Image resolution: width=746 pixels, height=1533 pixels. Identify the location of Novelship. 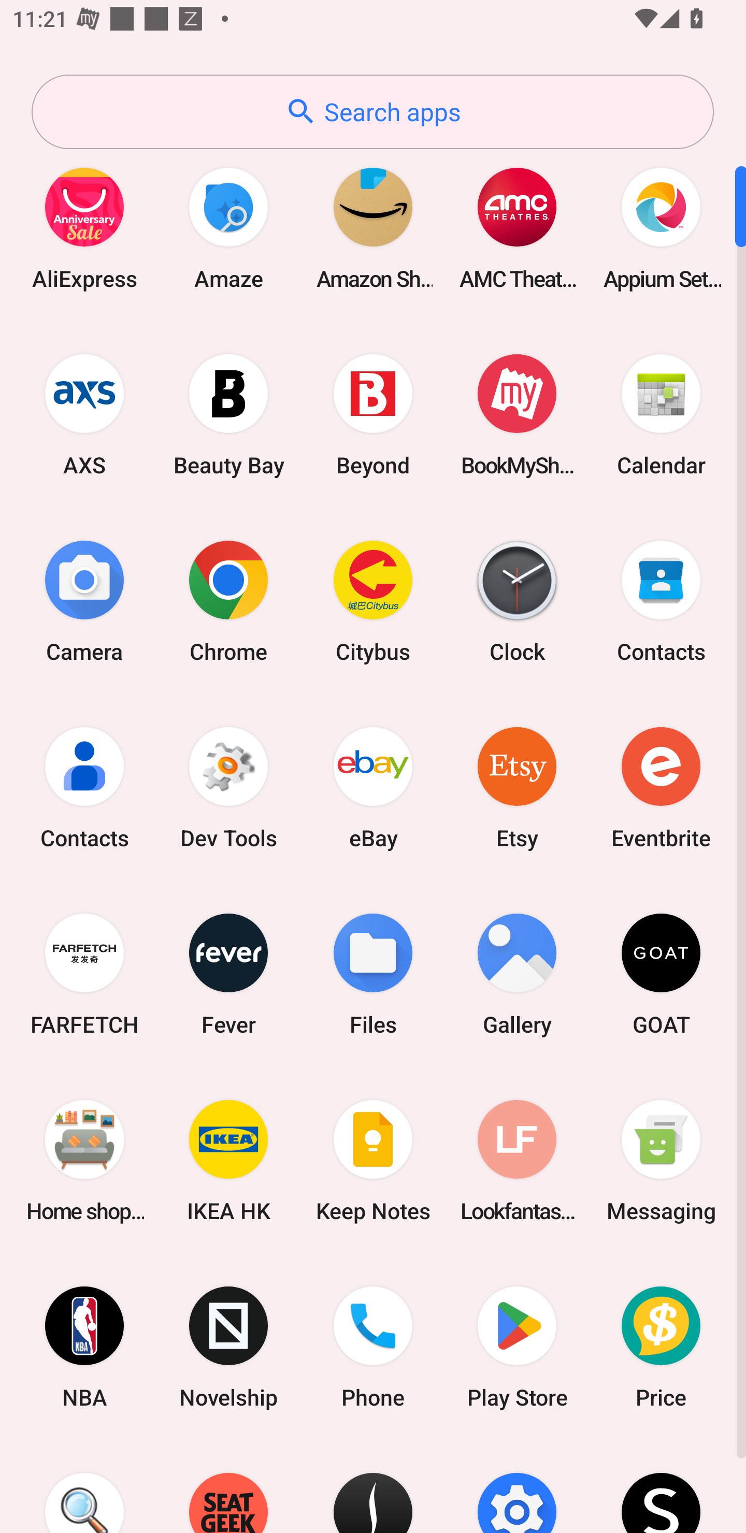
(228, 1348).